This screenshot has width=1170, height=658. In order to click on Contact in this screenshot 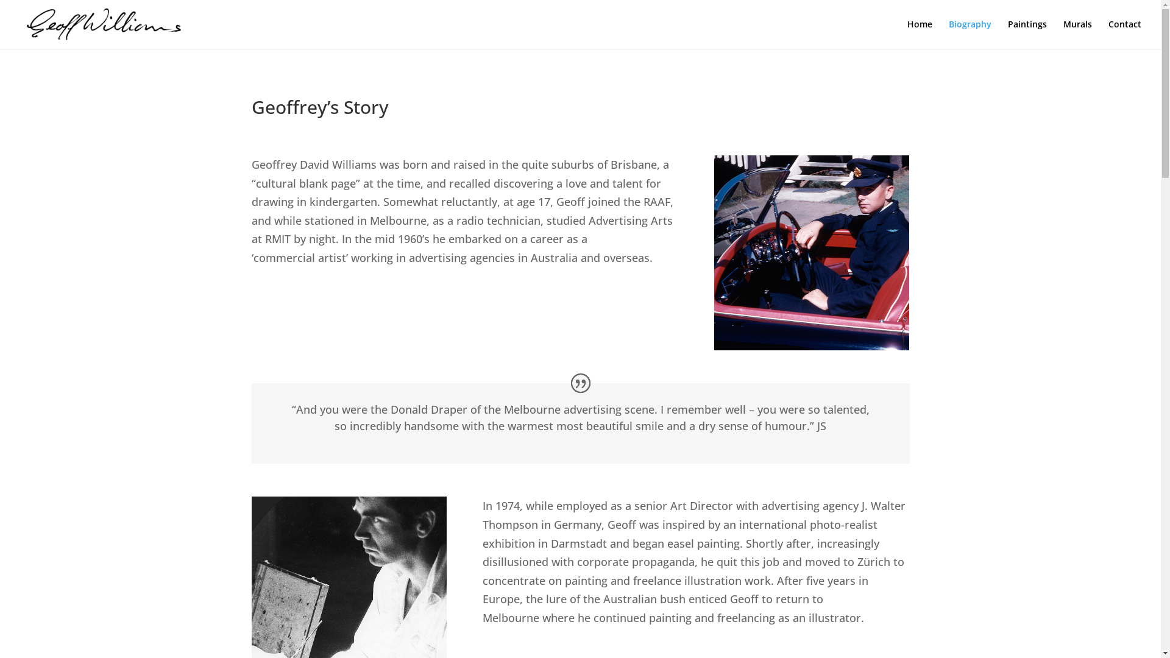, I will do `click(1125, 34)`.